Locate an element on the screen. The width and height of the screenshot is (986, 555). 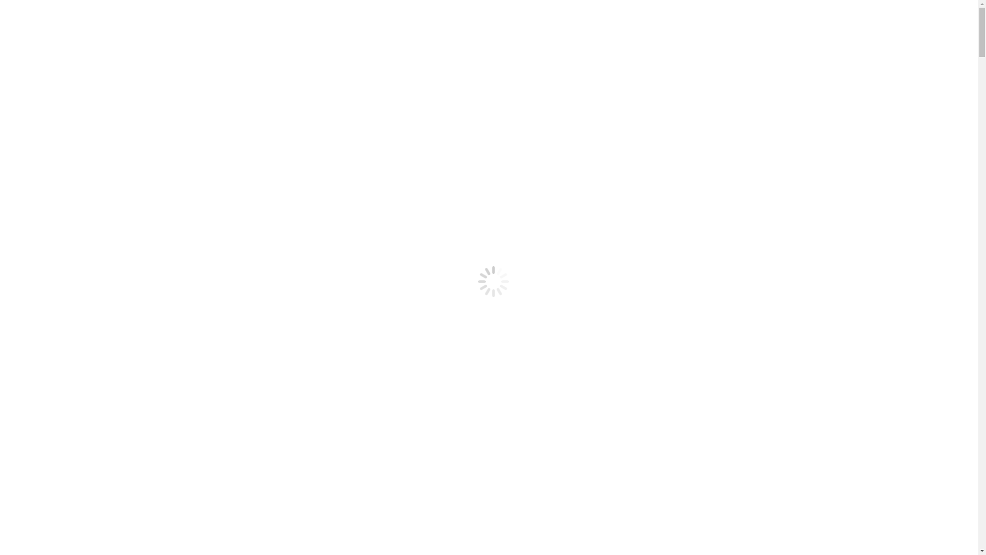
Crna Gora is located at coordinates (63, 89).